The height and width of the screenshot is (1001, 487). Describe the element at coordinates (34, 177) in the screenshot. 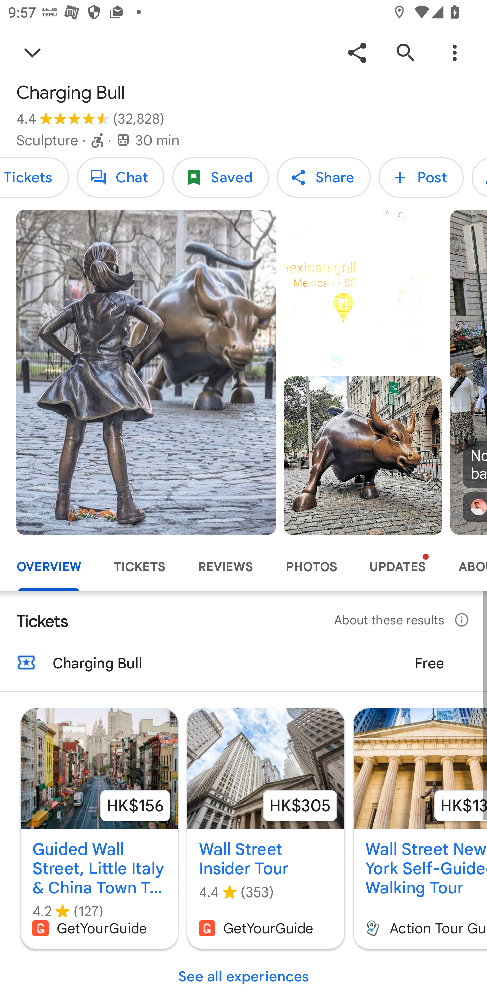

I see `Tickets` at that location.